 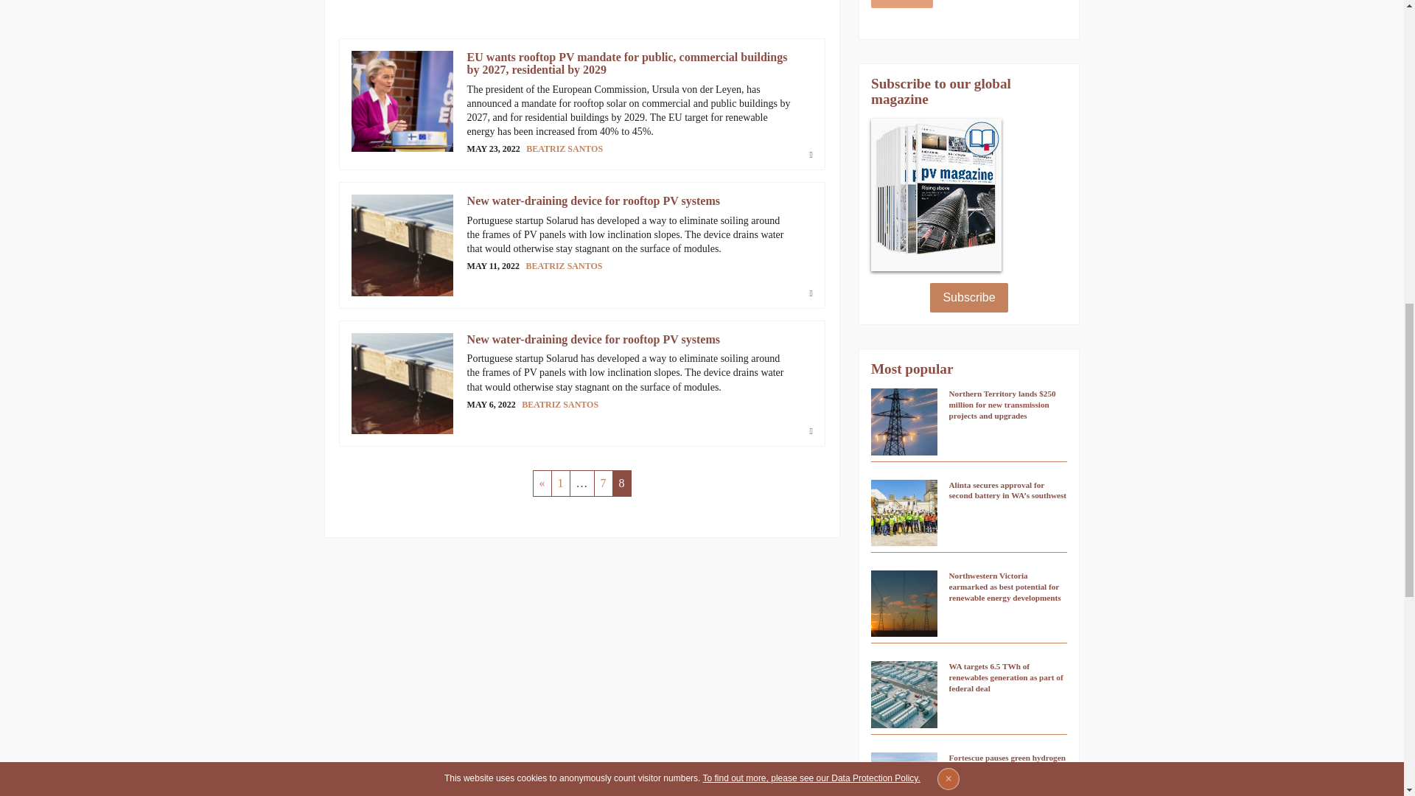 What do you see at coordinates (565, 266) in the screenshot?
I see `Posts by Beatriz Santos` at bounding box center [565, 266].